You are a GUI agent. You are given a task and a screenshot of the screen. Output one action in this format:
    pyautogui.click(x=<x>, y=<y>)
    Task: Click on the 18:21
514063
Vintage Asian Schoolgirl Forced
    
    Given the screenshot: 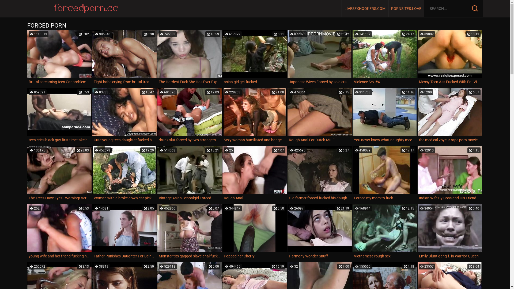 What is the action you would take?
    pyautogui.click(x=190, y=174)
    